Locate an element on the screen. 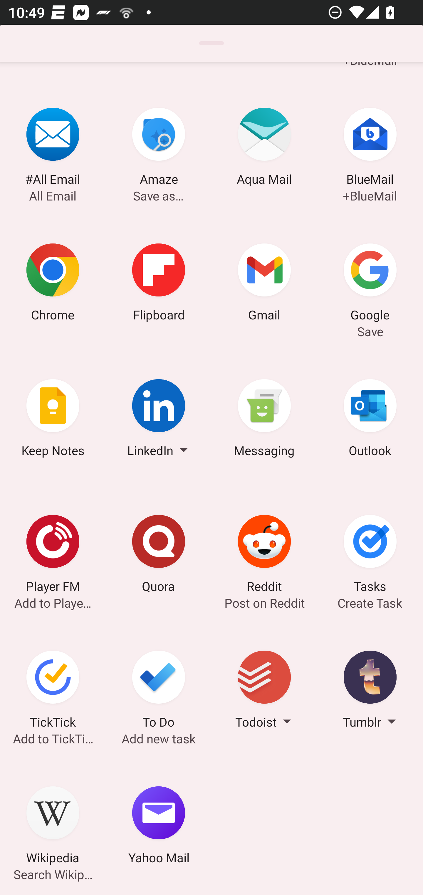 This screenshot has width=423, height=895. LinkedIn is located at coordinates (159, 420).